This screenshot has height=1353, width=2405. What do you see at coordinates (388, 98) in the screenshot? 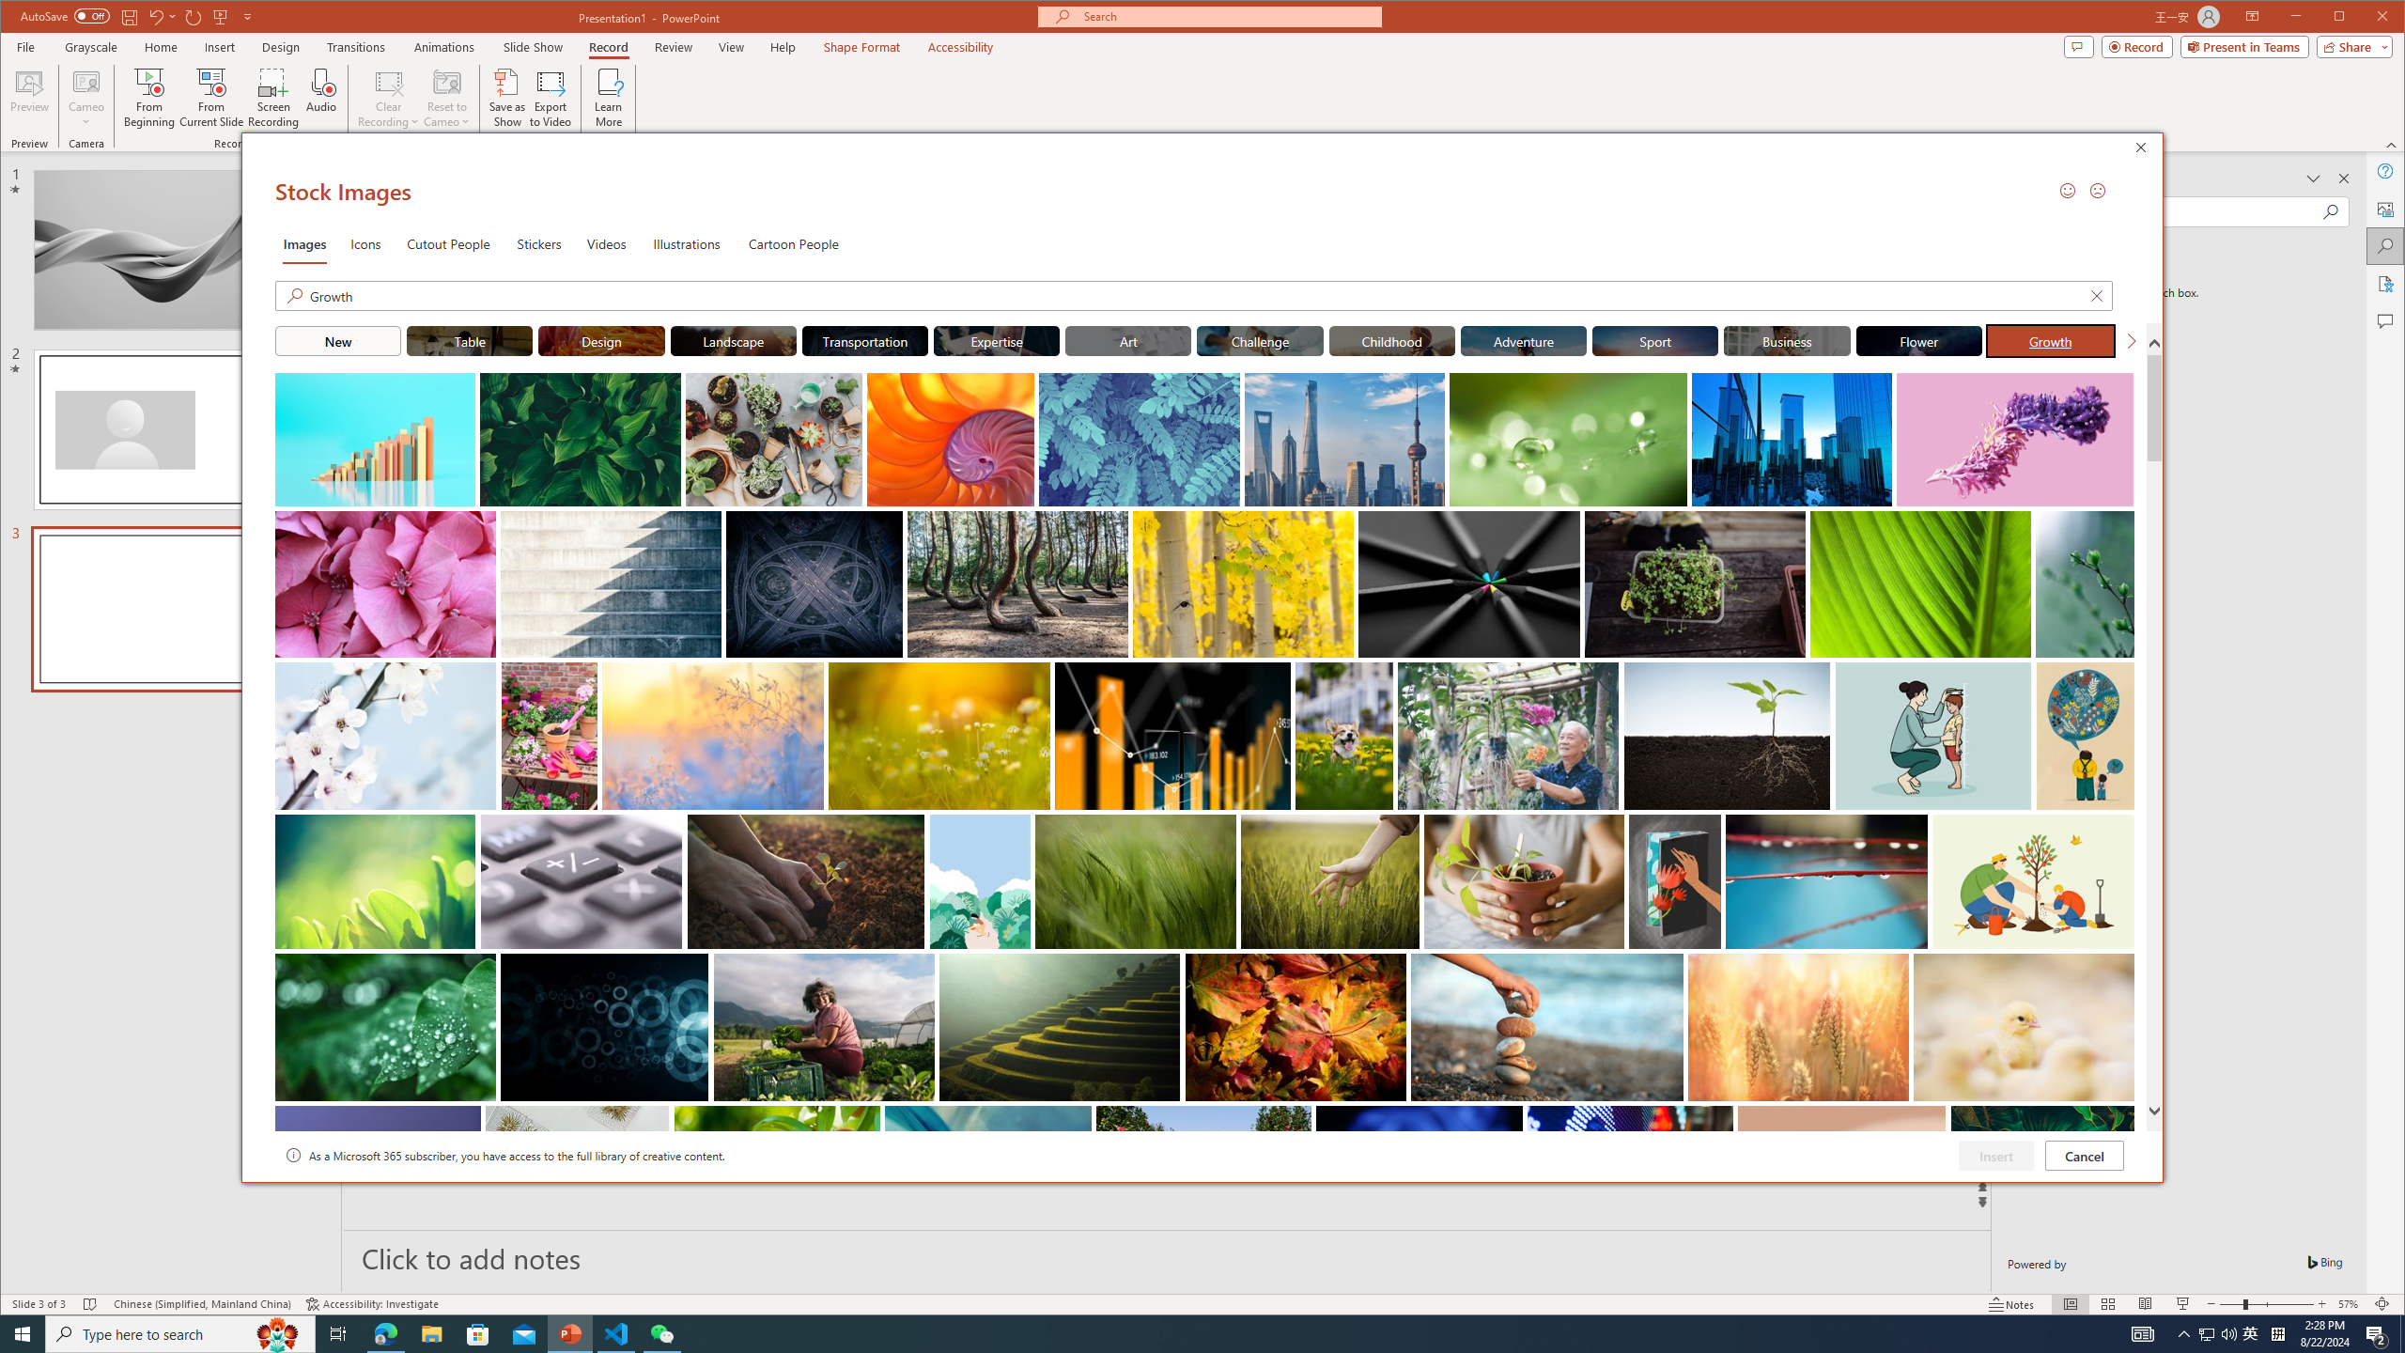
I see `Clear Recording` at bounding box center [388, 98].